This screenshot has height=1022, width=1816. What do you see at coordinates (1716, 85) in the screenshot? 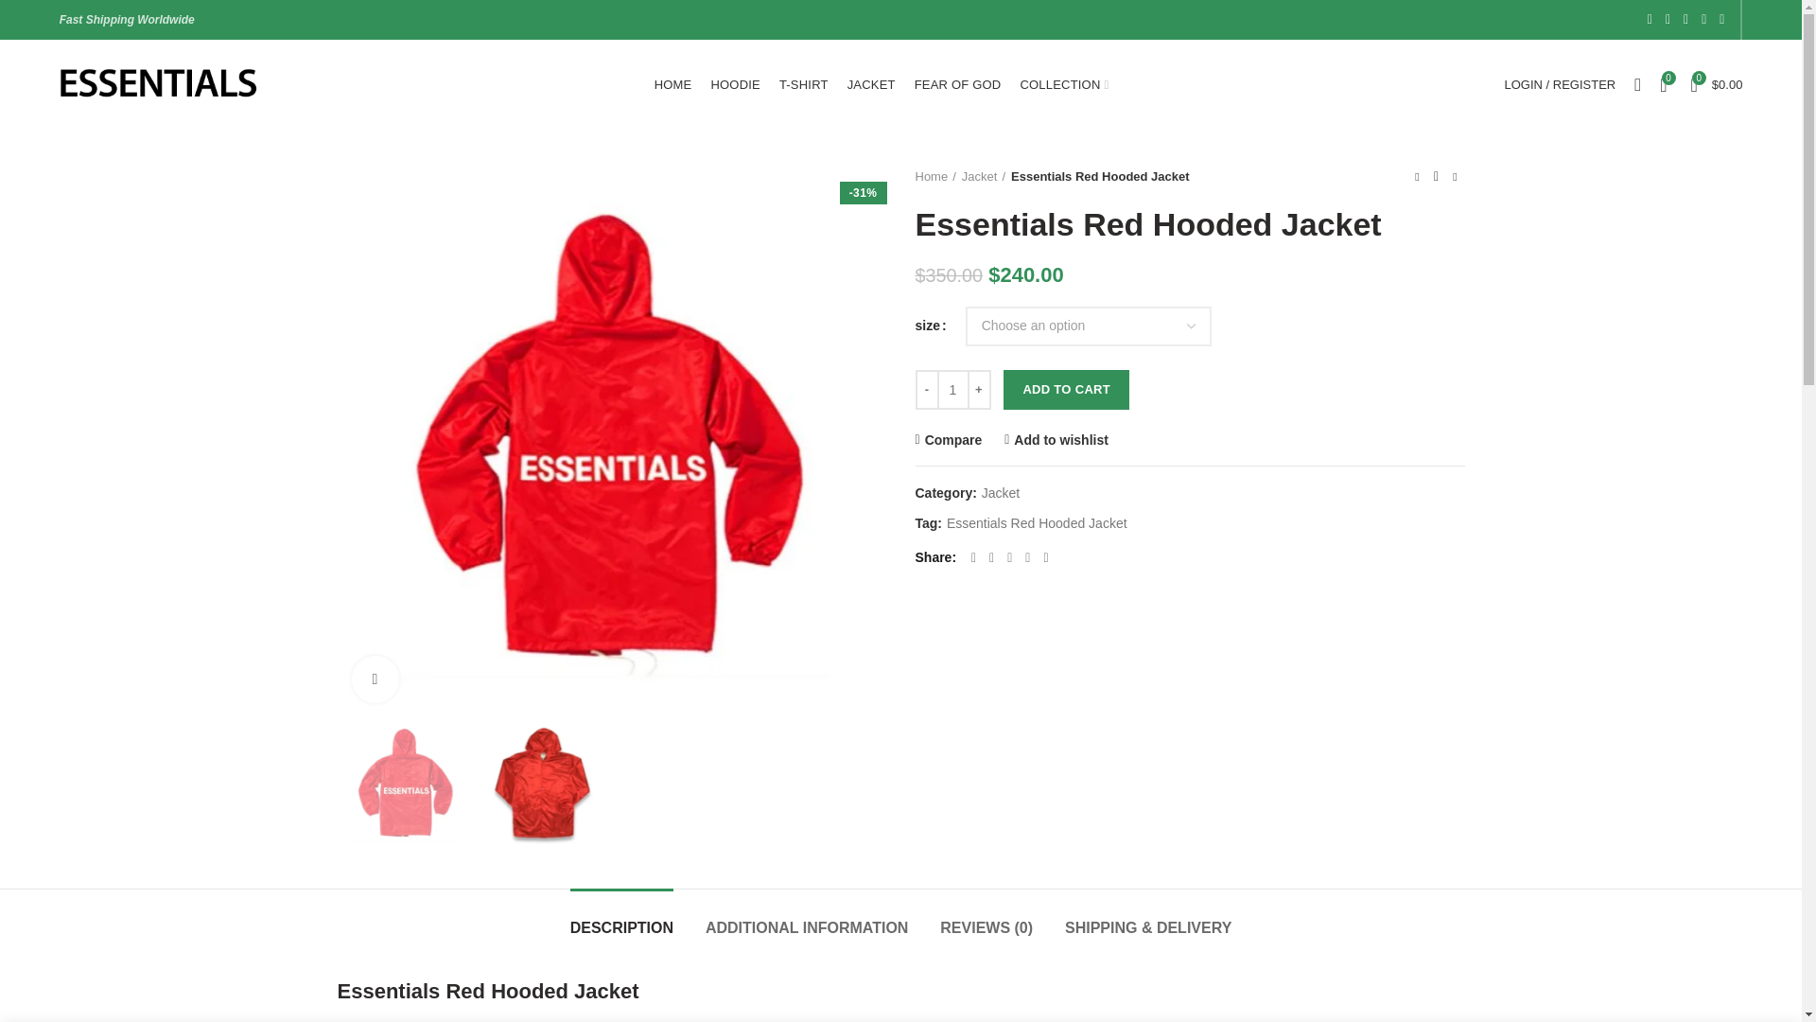
I see `Shopping cart` at bounding box center [1716, 85].